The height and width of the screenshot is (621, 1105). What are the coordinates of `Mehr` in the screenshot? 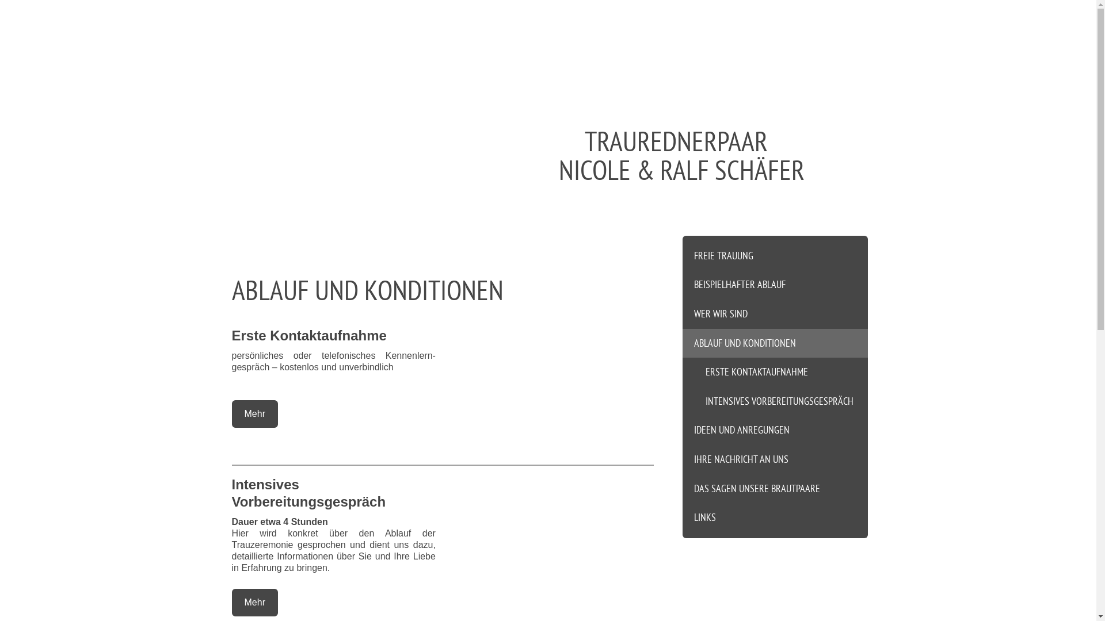 It's located at (254, 414).